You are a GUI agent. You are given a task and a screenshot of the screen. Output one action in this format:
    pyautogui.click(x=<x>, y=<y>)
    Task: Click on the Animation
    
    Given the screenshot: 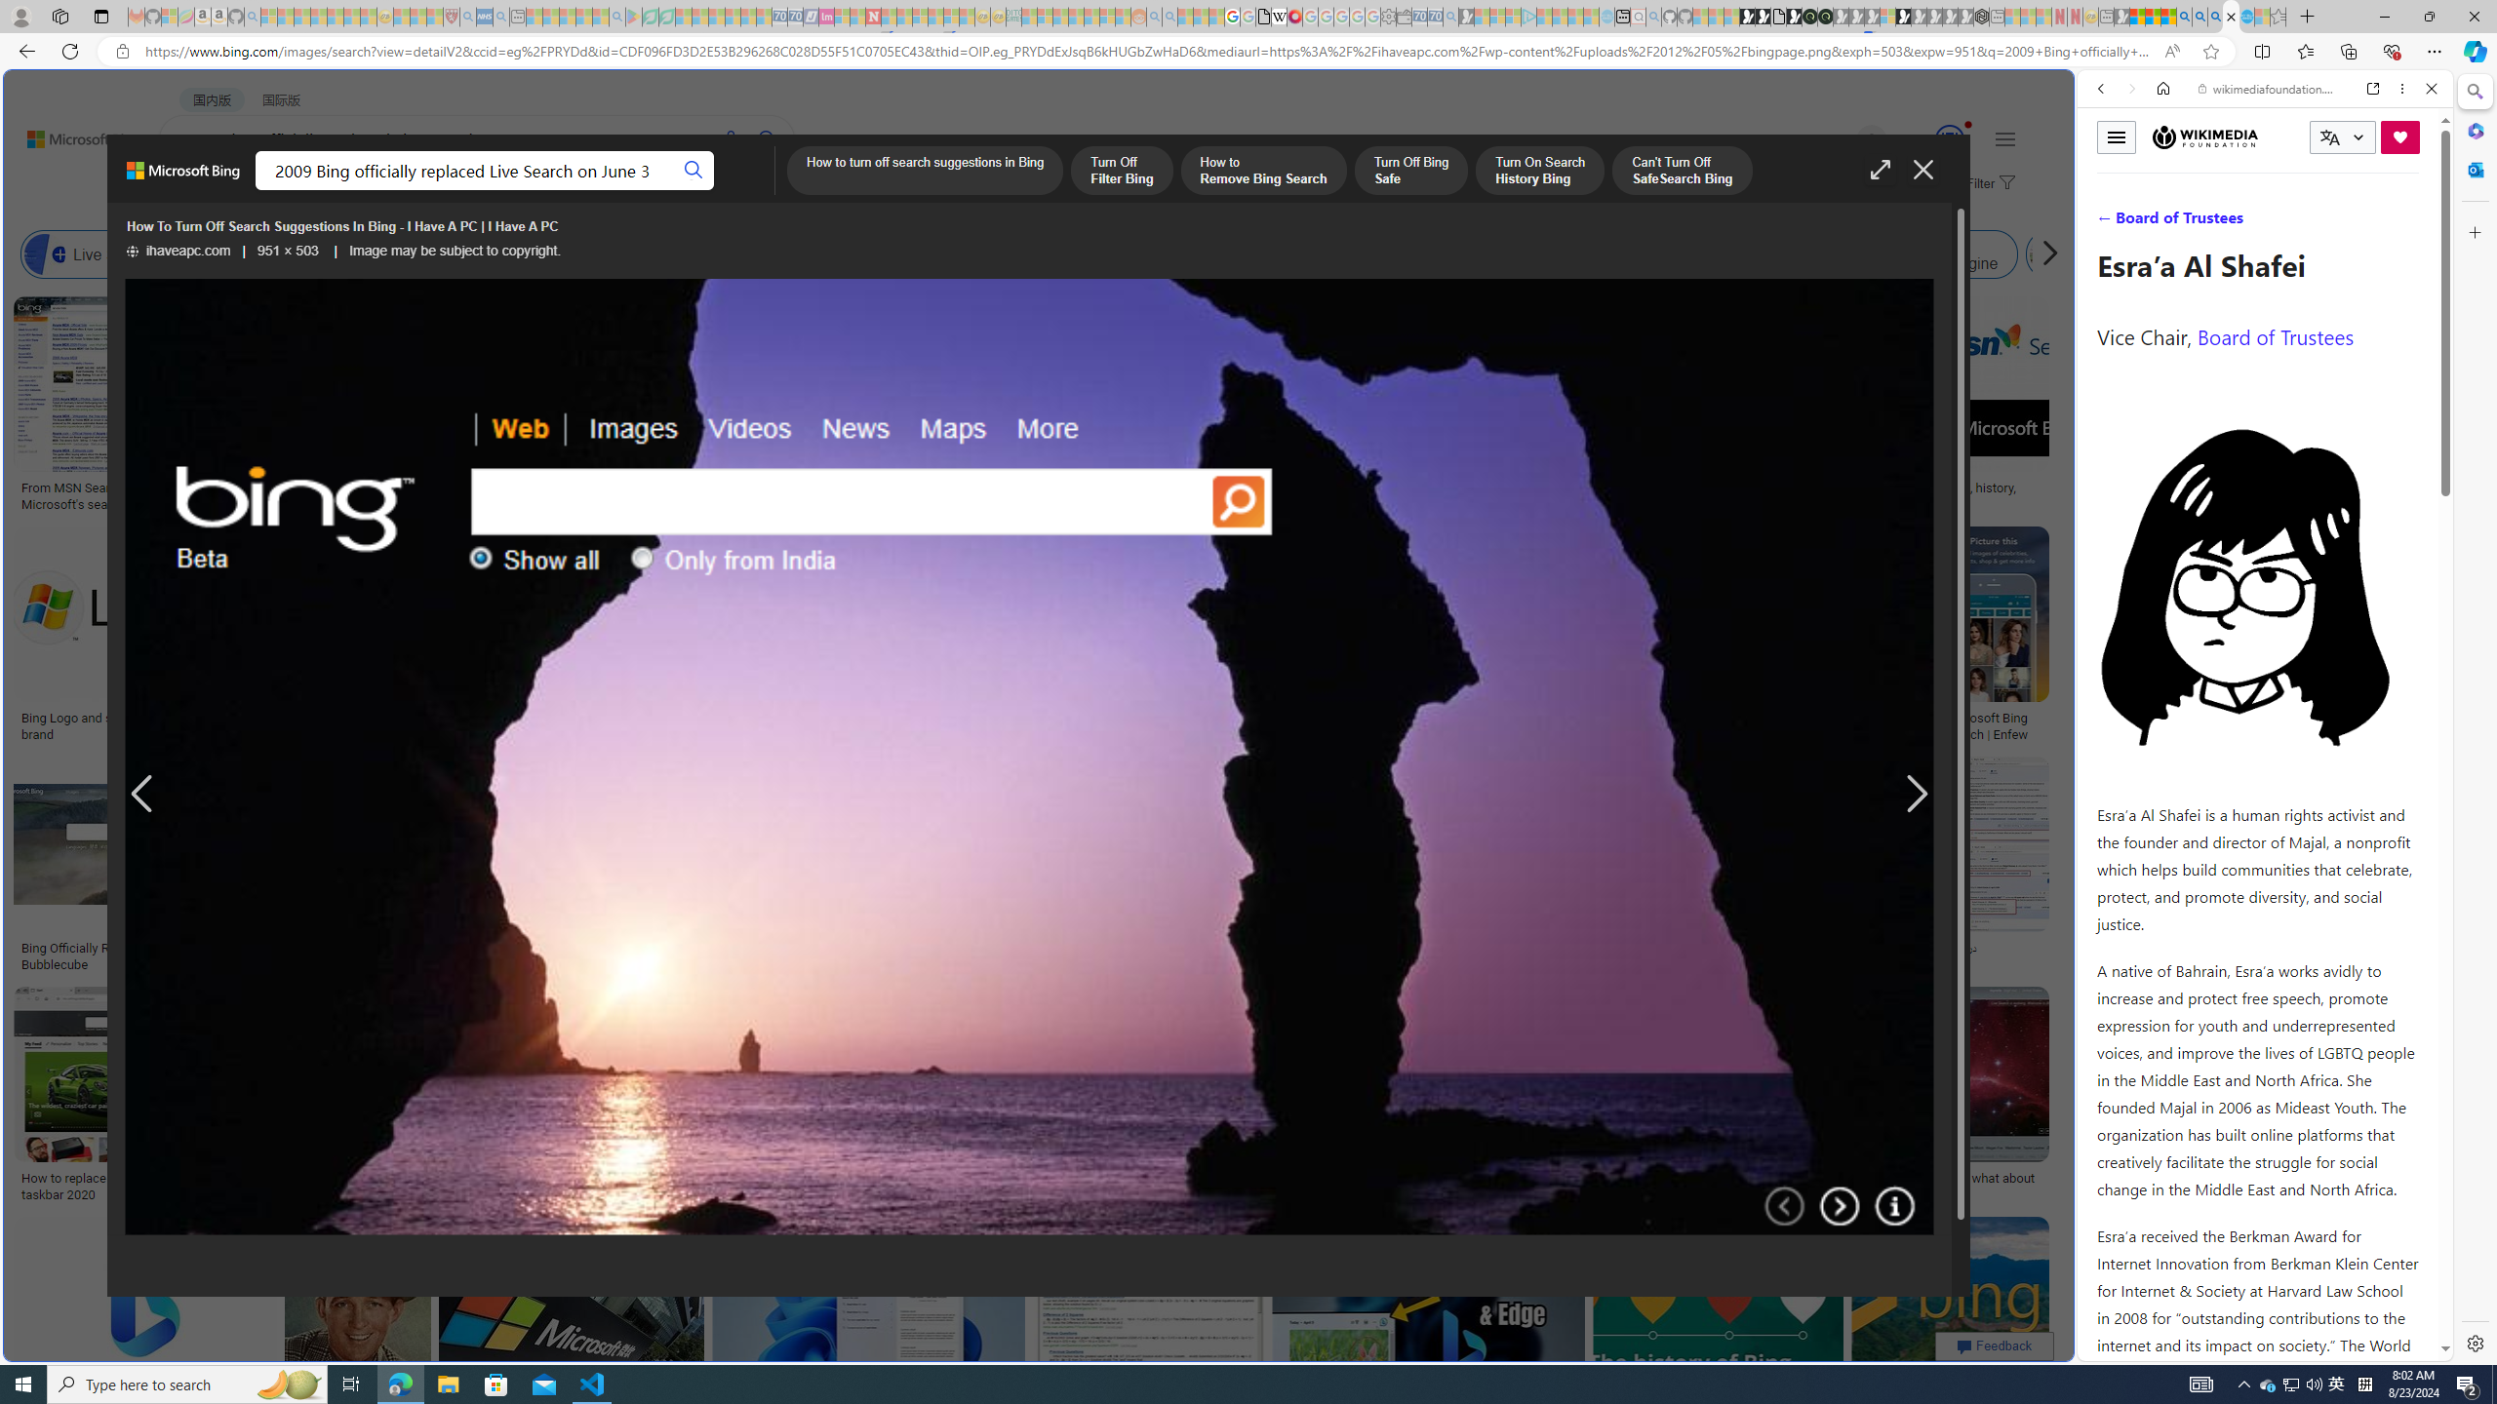 What is the action you would take?
    pyautogui.click(x=1968, y=125)
    